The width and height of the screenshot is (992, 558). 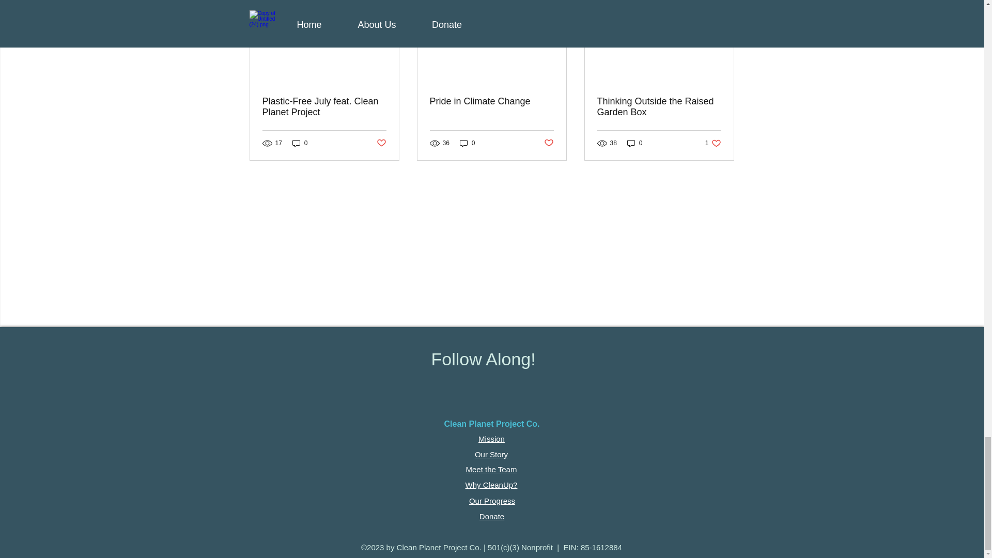 What do you see at coordinates (467, 143) in the screenshot?
I see `0` at bounding box center [467, 143].